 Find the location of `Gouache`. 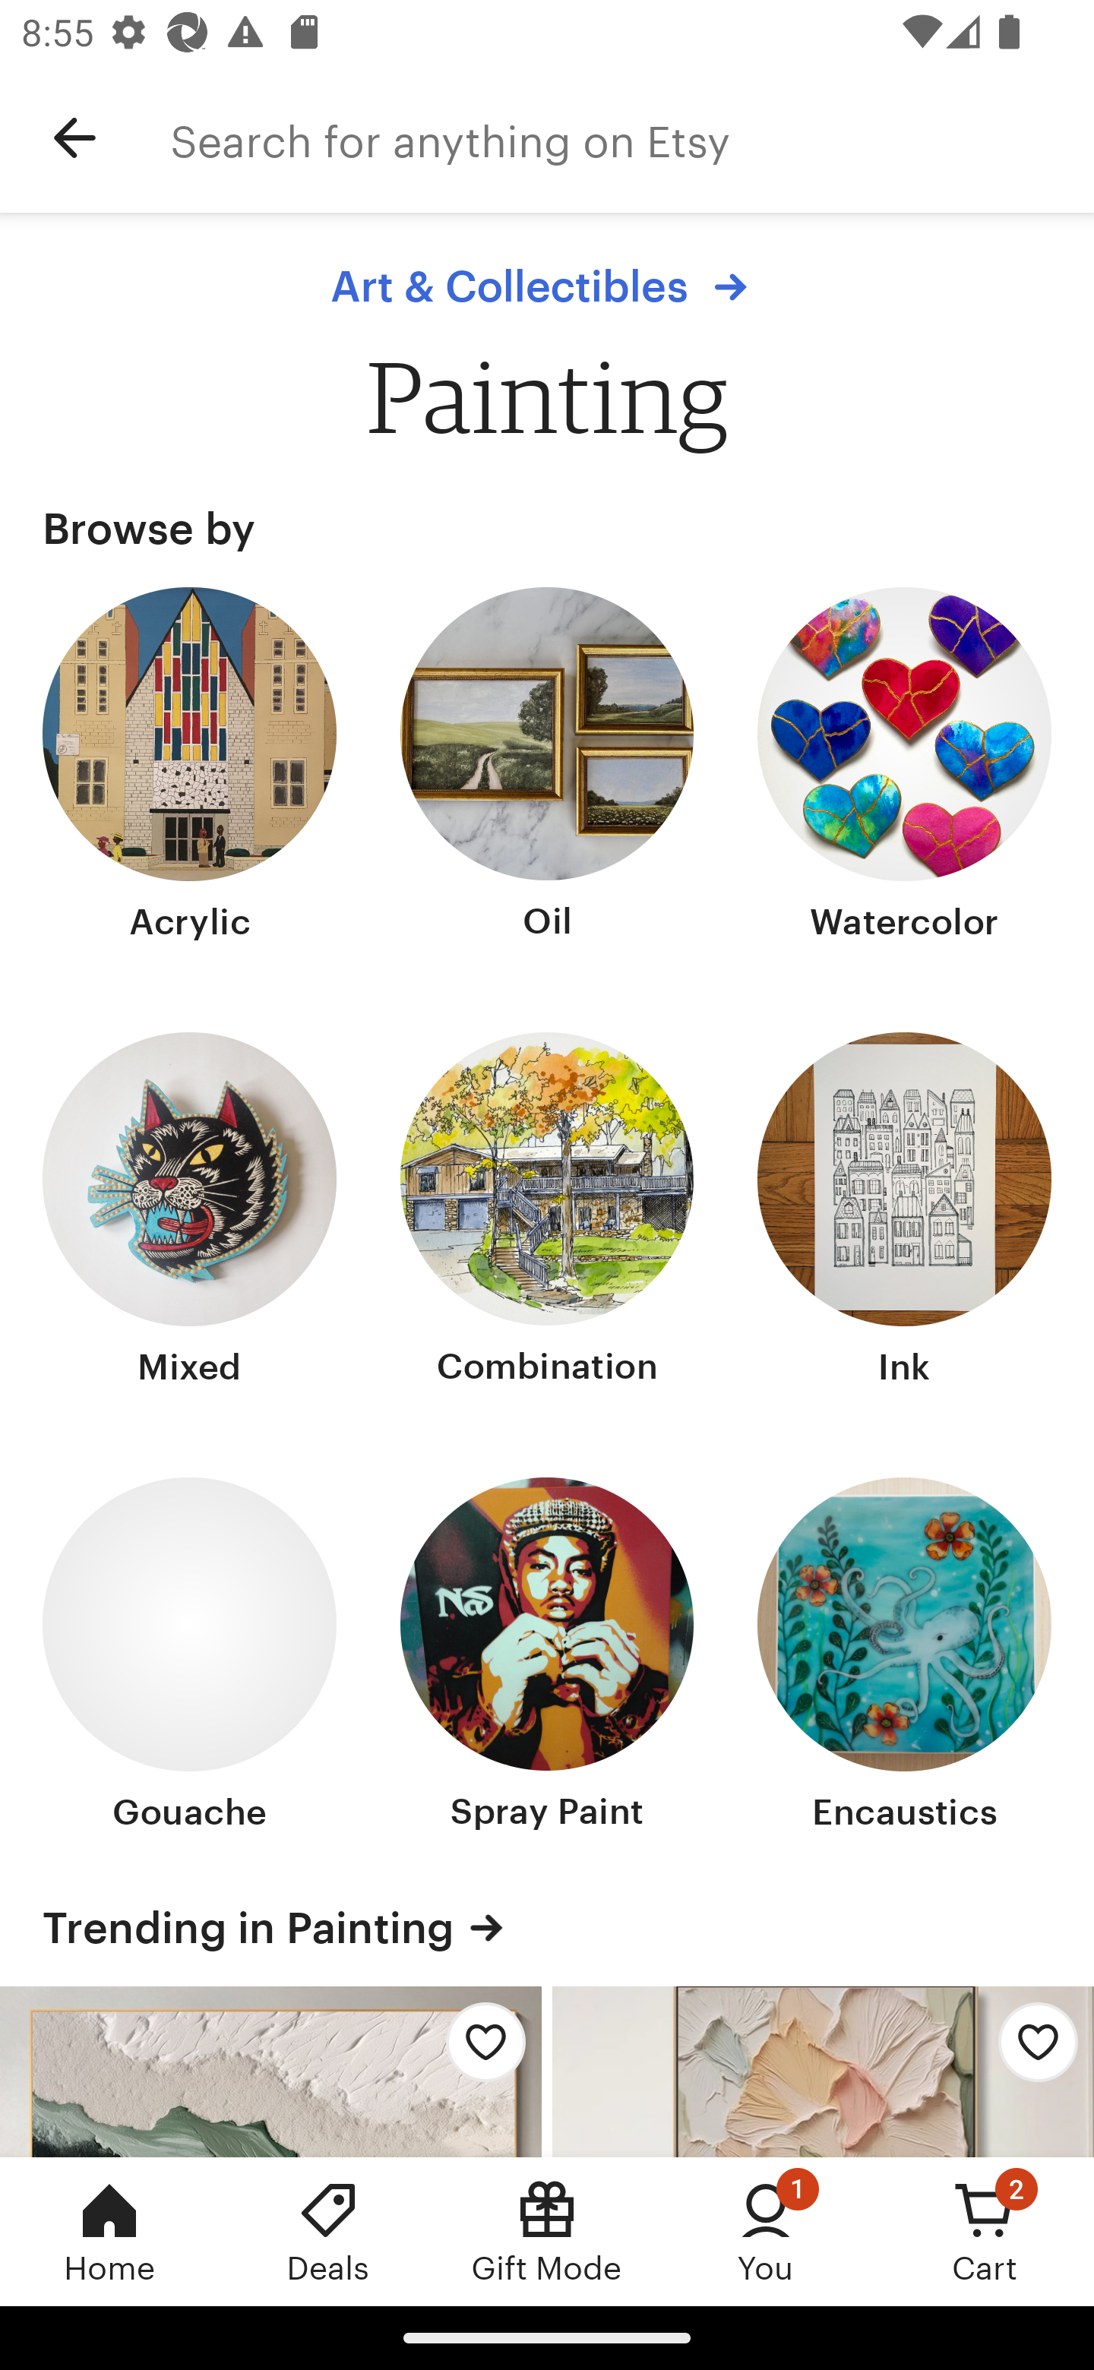

Gouache is located at coordinates (190, 1656).